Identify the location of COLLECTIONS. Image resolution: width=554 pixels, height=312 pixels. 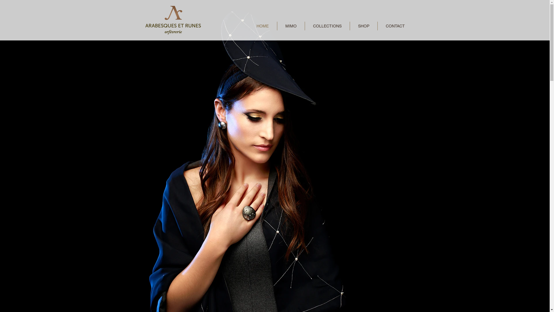
(327, 26).